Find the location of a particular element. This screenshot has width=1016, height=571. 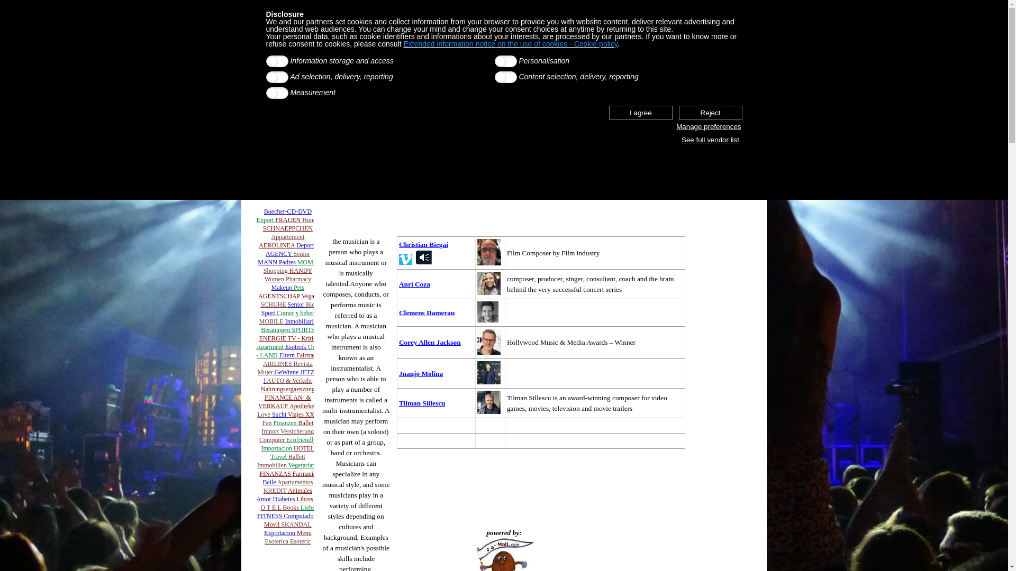

Menue is located at coordinates (282, 179).